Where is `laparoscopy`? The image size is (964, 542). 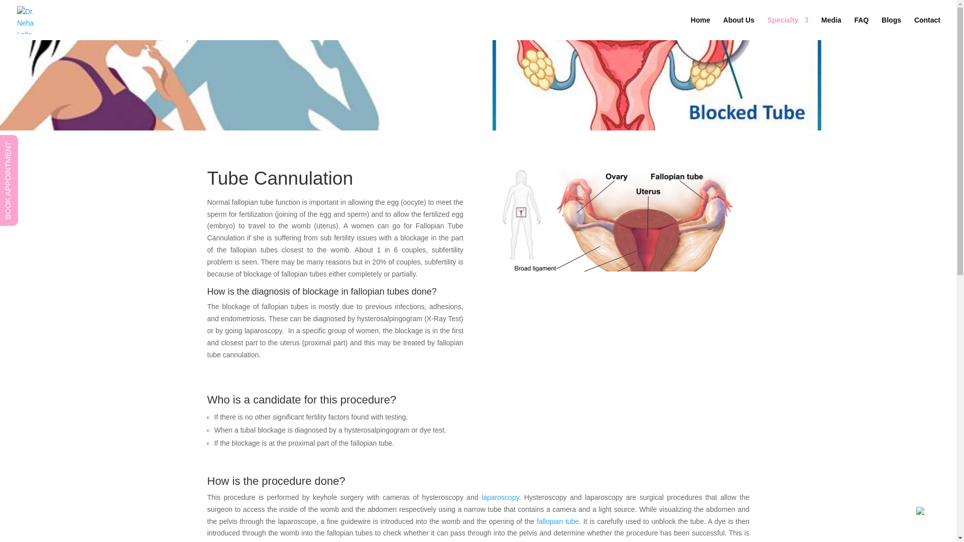
laparoscopy is located at coordinates (500, 497).